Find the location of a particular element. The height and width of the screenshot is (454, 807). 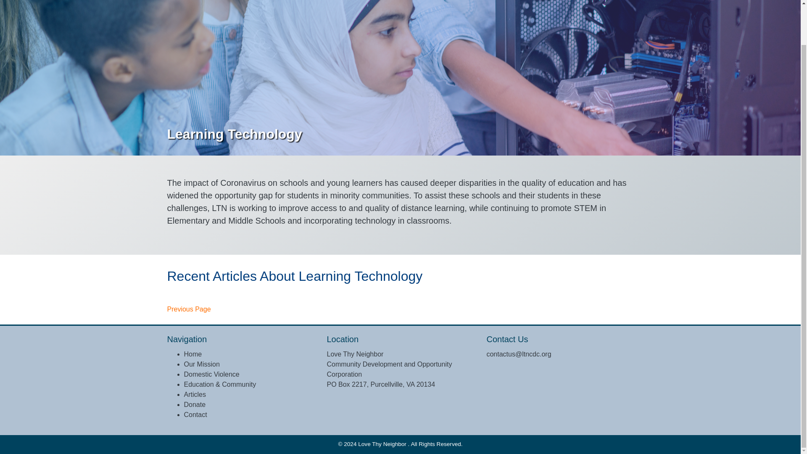

Donate is located at coordinates (195, 404).